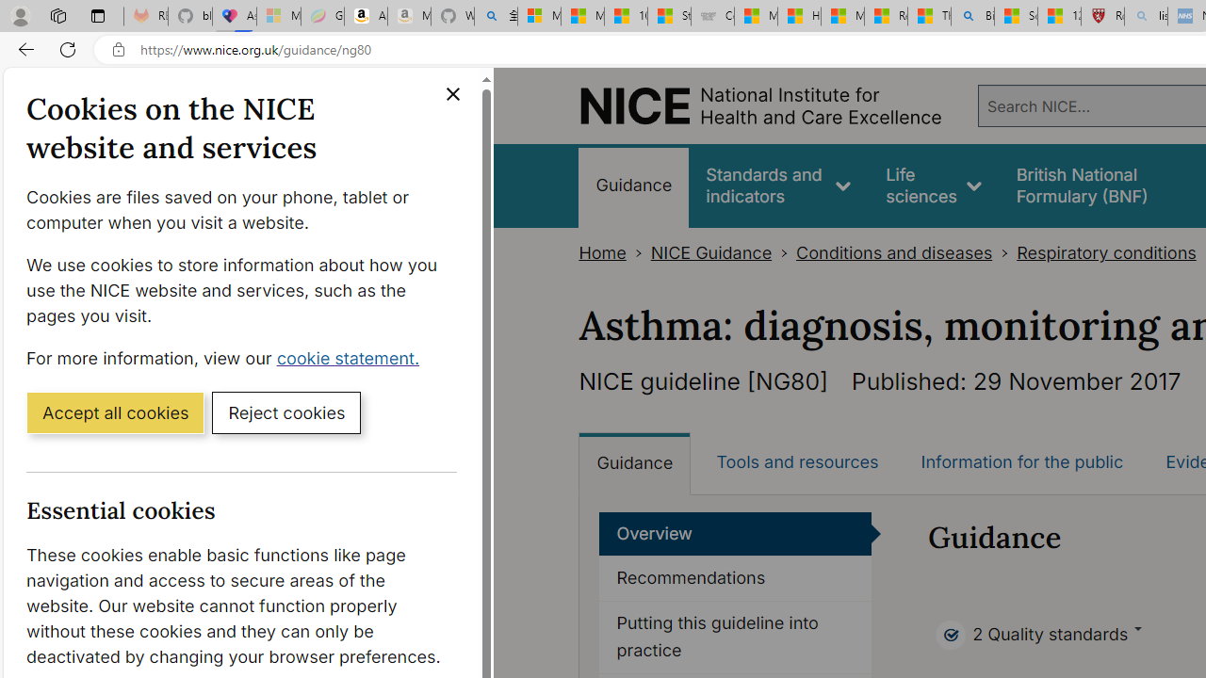  What do you see at coordinates (736, 533) in the screenshot?
I see `Overview` at bounding box center [736, 533].